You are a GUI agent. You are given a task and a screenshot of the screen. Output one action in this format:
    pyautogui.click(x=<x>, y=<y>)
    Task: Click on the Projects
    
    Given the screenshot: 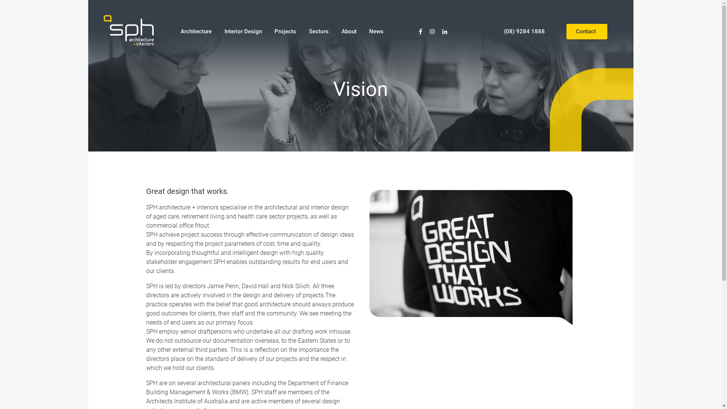 What is the action you would take?
    pyautogui.click(x=286, y=32)
    